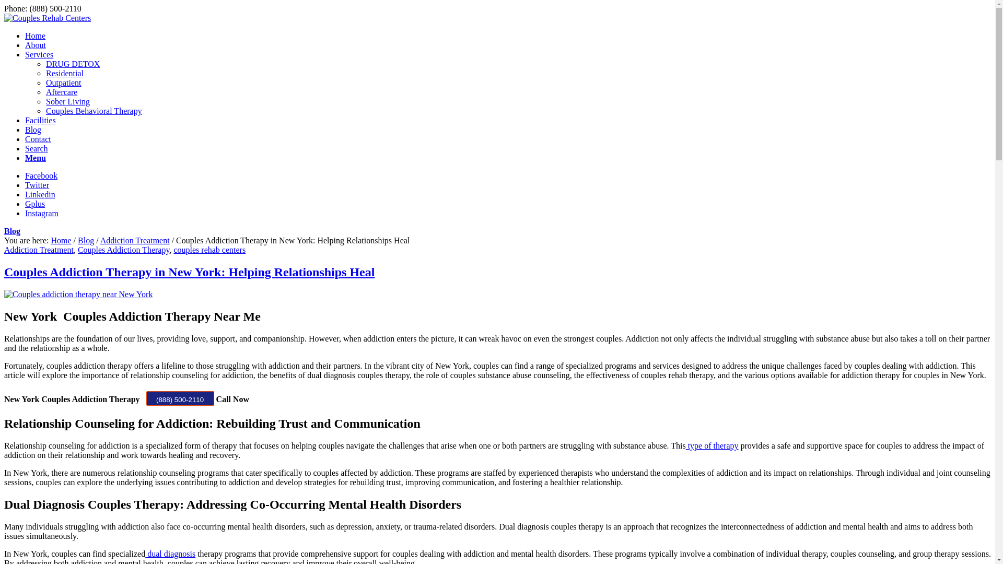 This screenshot has width=1003, height=564. I want to click on Contact, so click(38, 139).